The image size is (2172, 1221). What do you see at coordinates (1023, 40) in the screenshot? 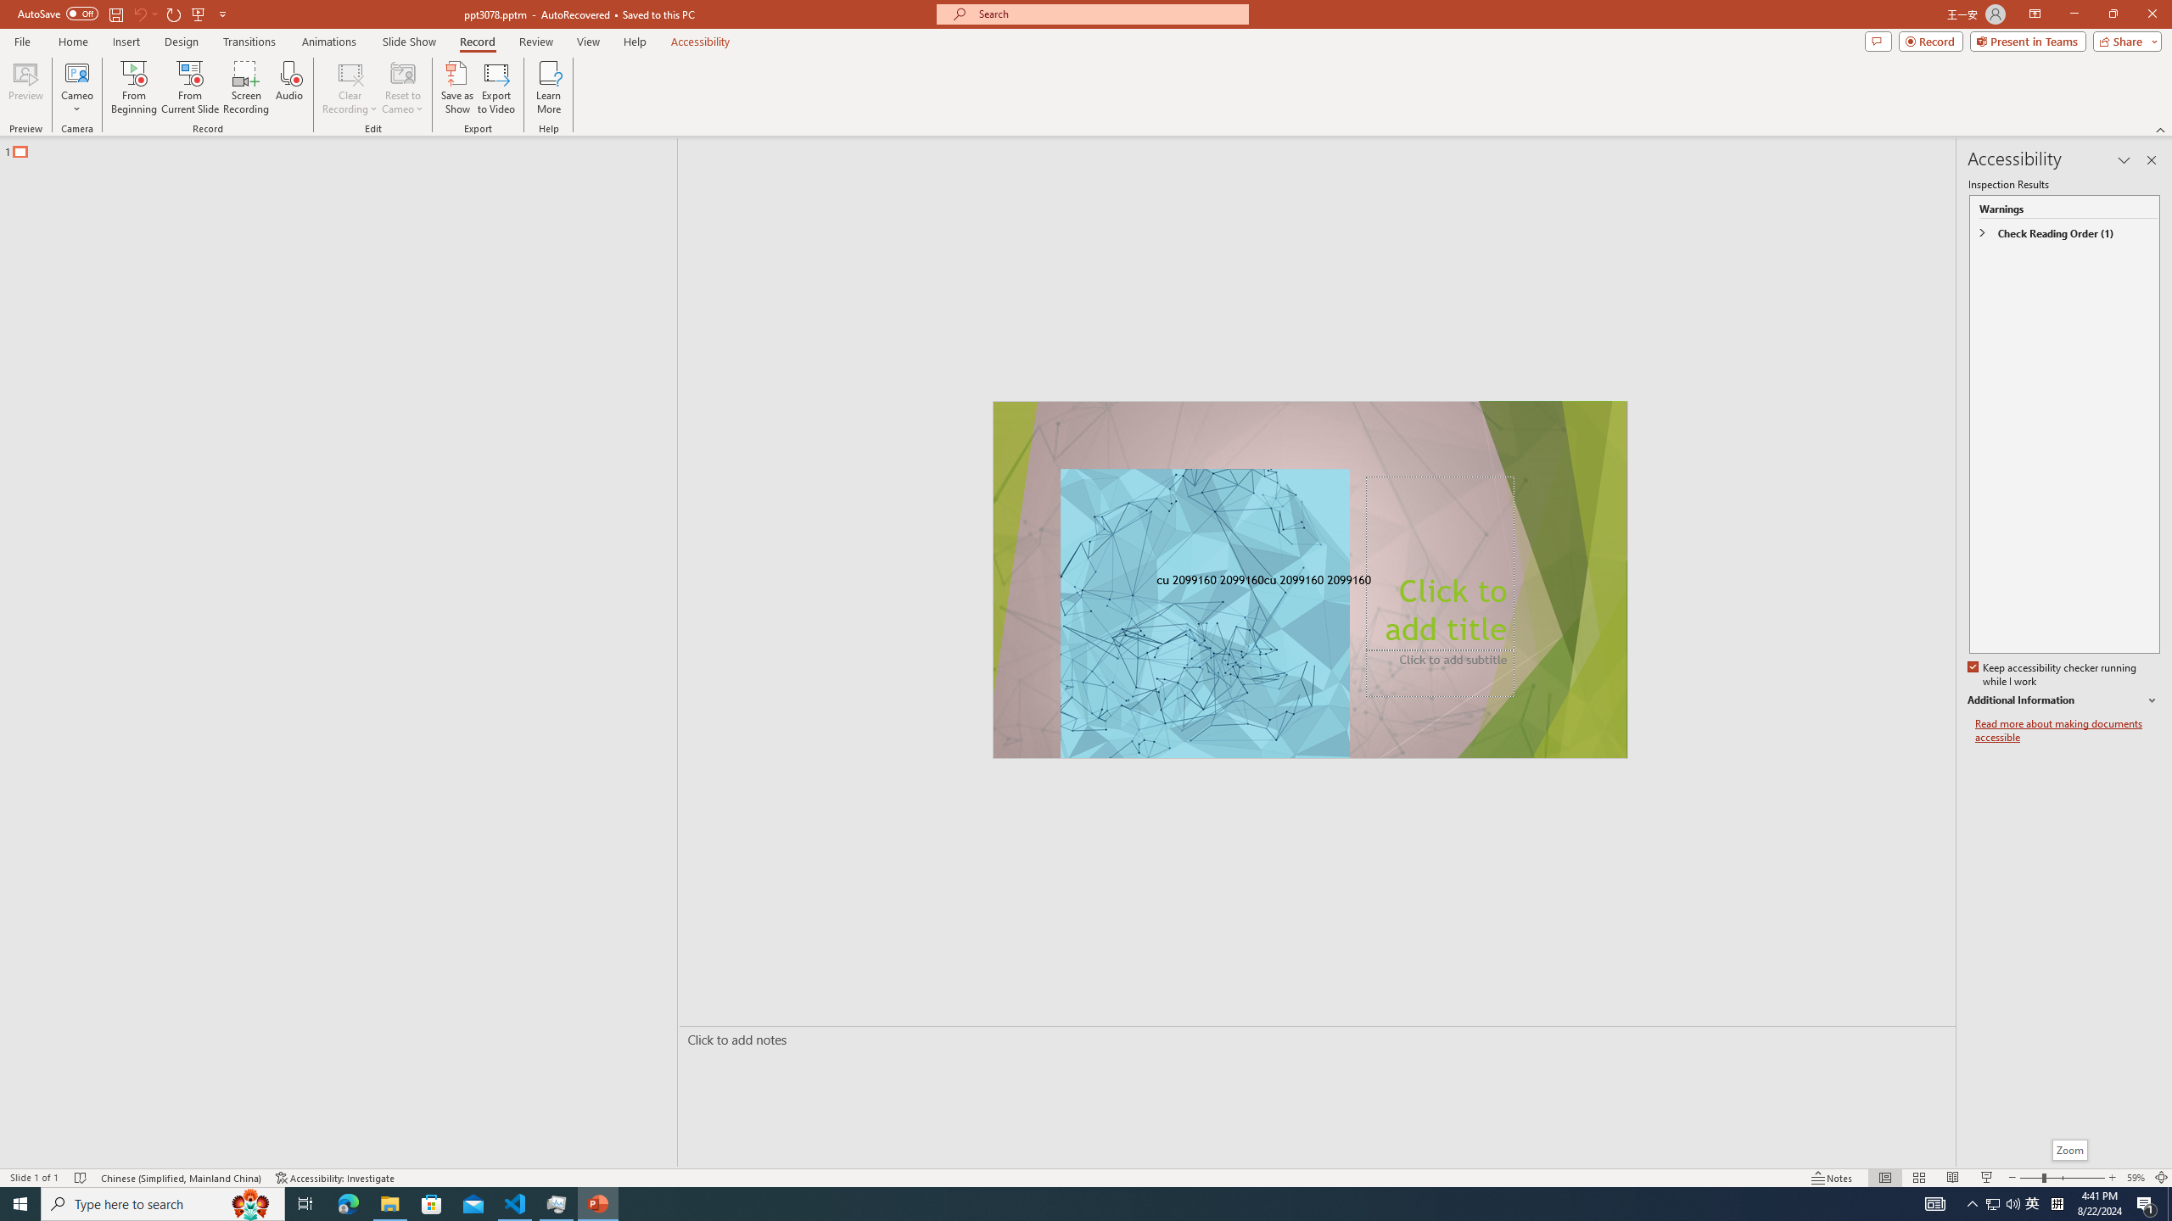
I see `UGround_paper.pdf` at bounding box center [1023, 40].